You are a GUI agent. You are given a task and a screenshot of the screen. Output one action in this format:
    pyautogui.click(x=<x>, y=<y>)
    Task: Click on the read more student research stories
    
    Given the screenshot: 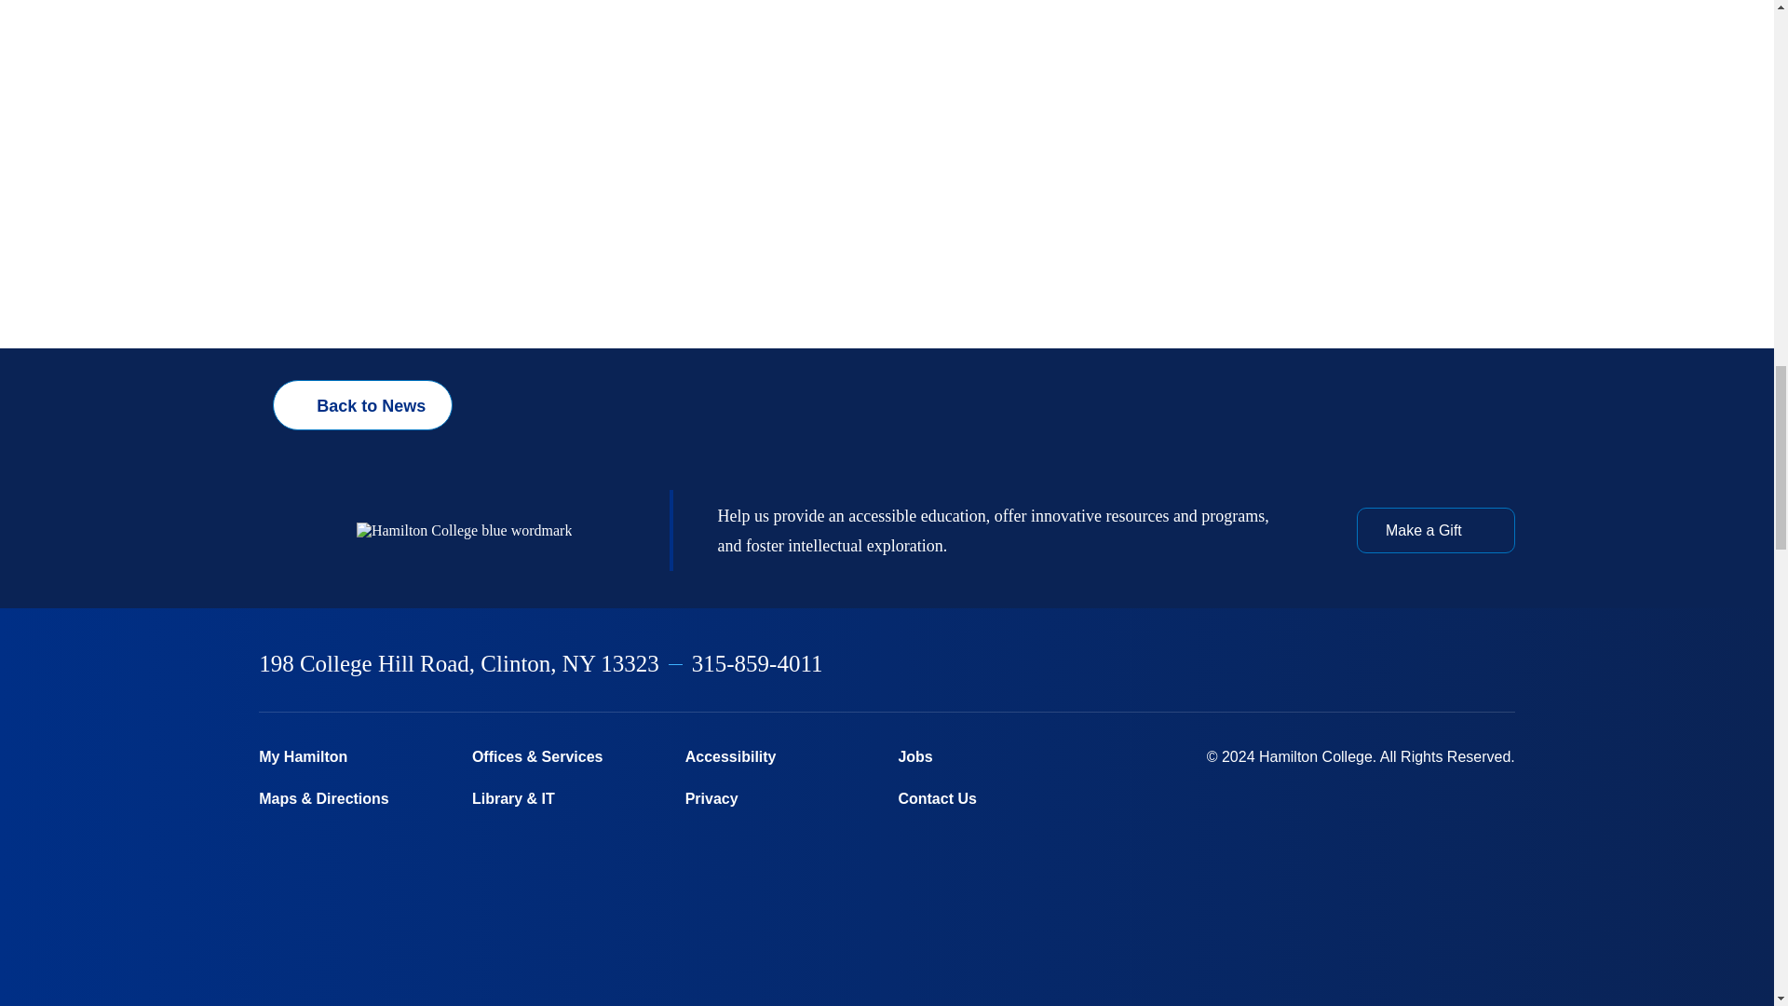 What is the action you would take?
    pyautogui.click(x=1164, y=55)
    